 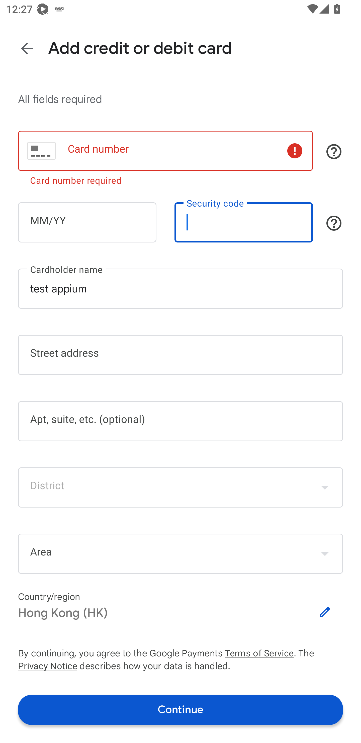 What do you see at coordinates (180, 289) in the screenshot?
I see `test appium` at bounding box center [180, 289].